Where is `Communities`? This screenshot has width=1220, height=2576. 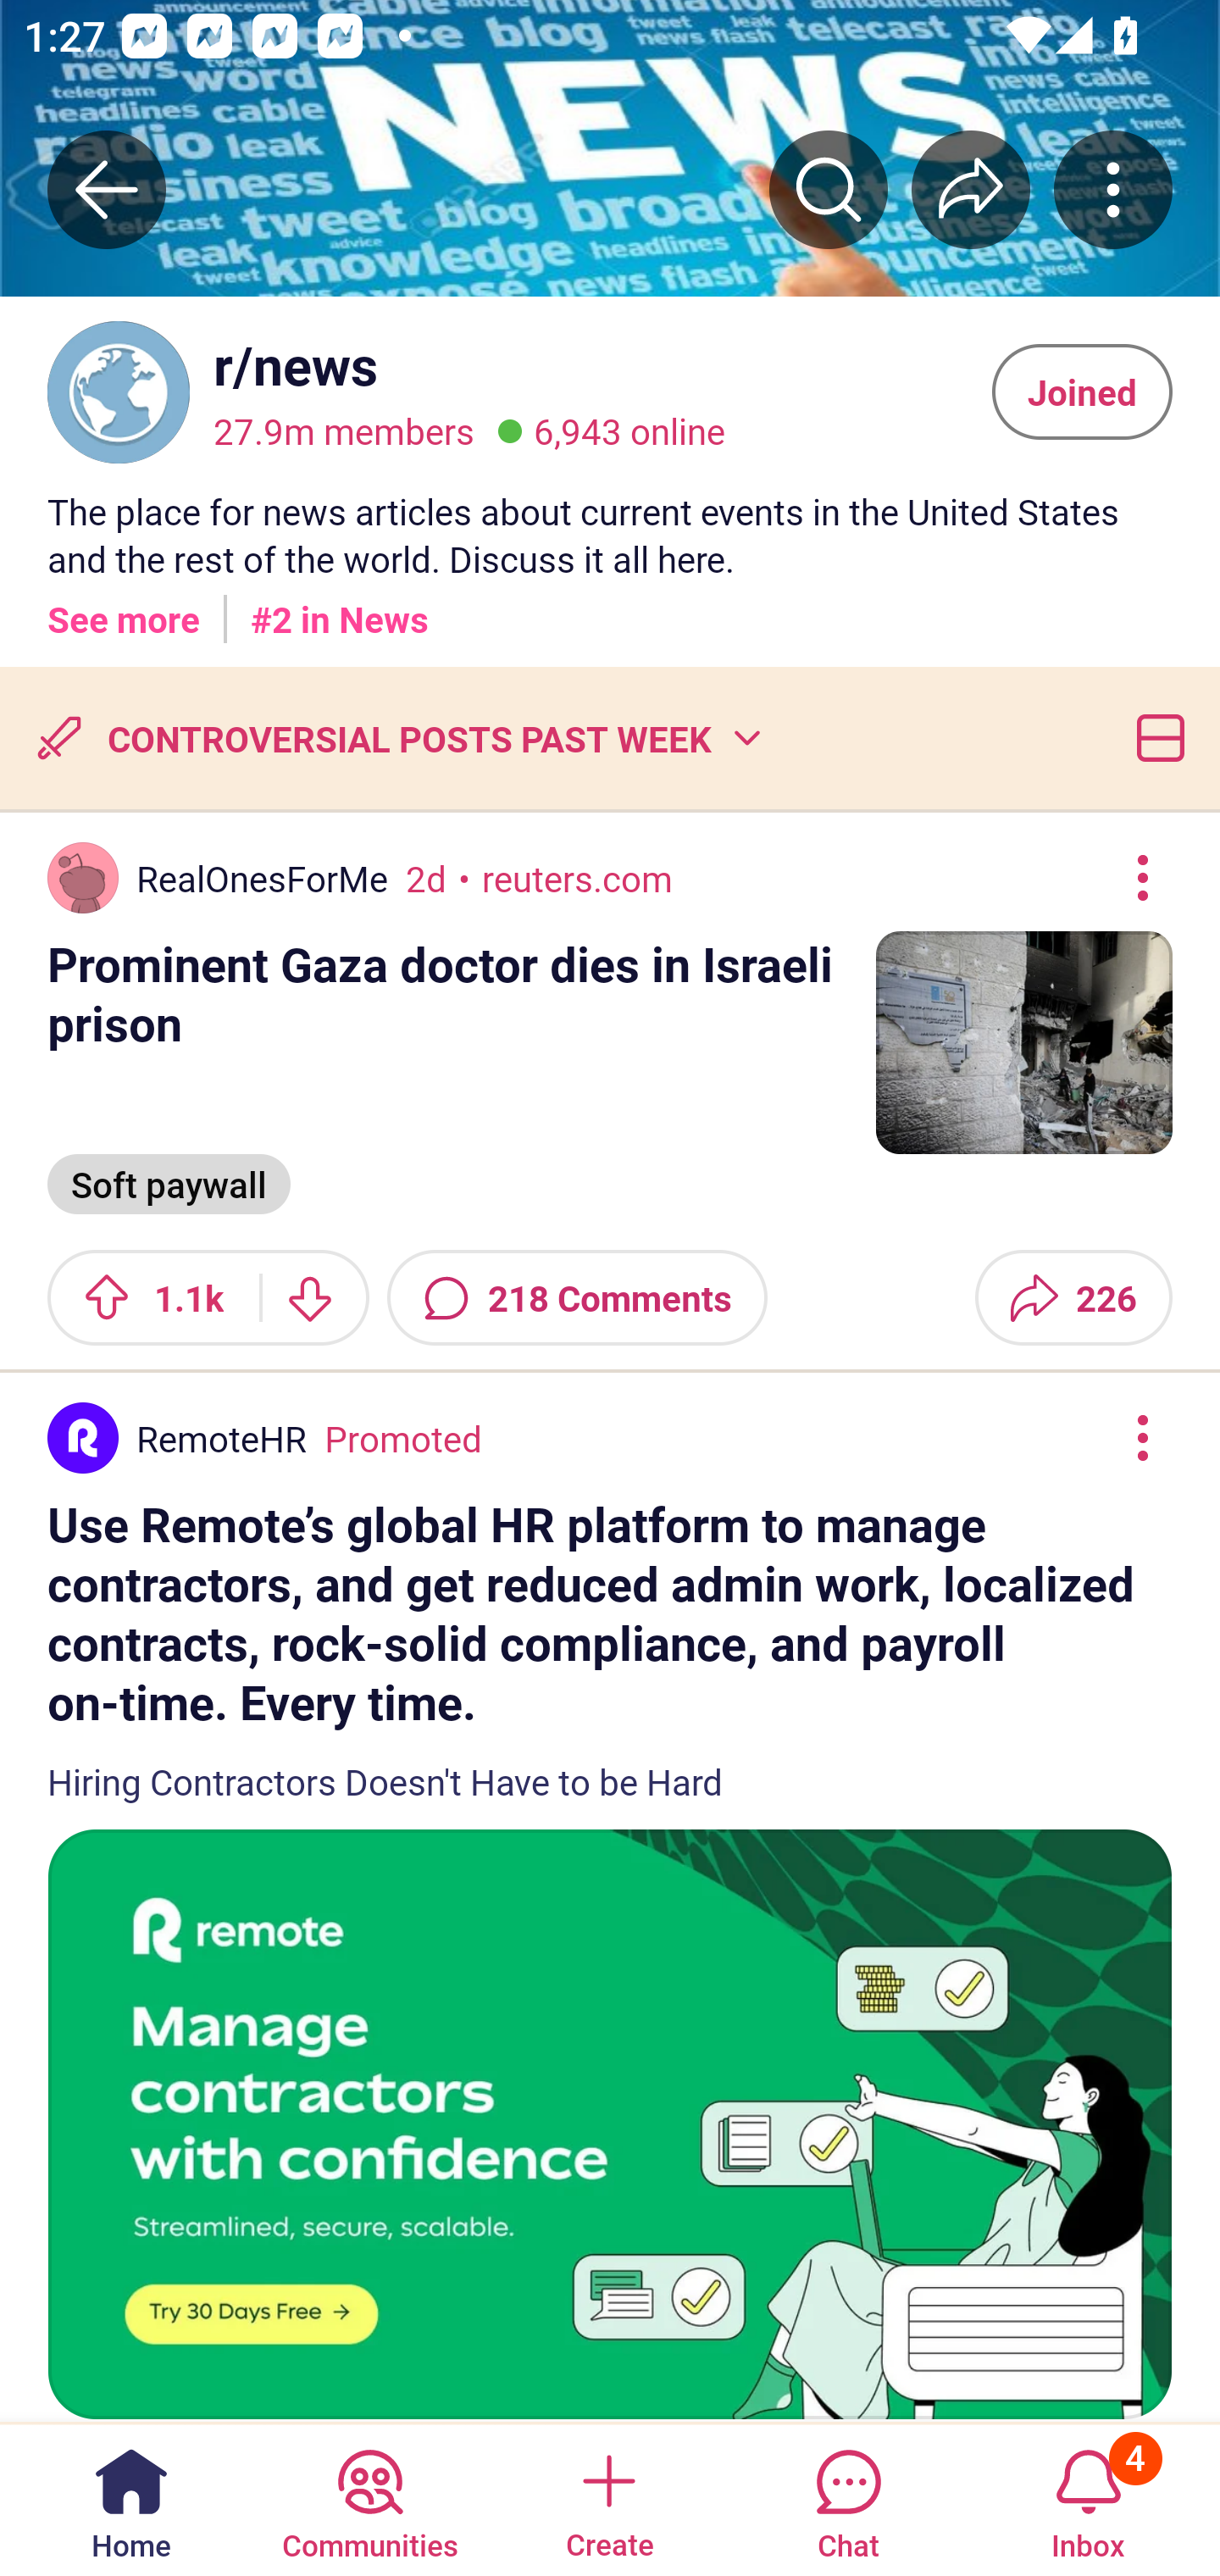 Communities is located at coordinates (369, 2498).